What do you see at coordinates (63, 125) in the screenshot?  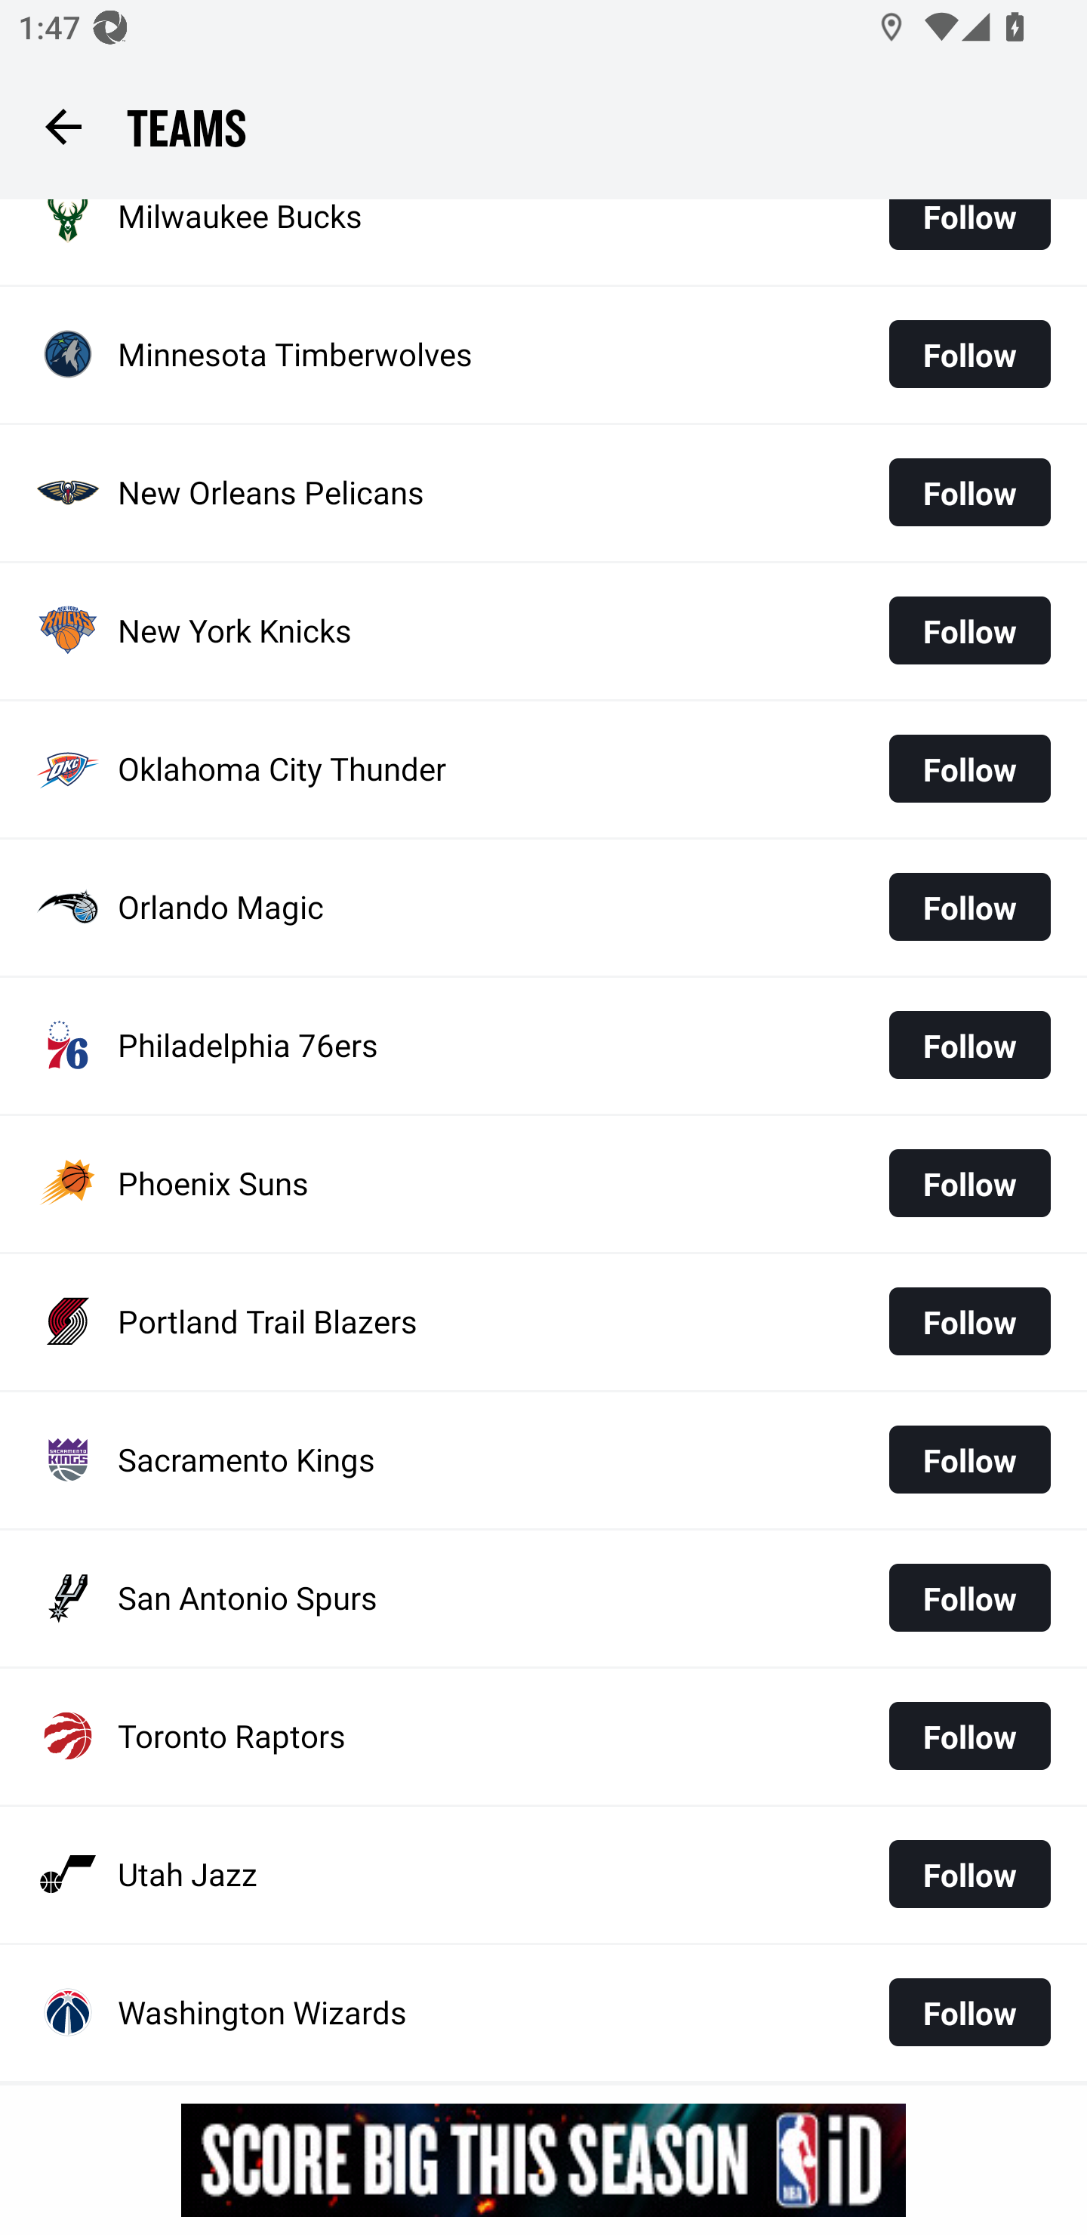 I see `Back button` at bounding box center [63, 125].